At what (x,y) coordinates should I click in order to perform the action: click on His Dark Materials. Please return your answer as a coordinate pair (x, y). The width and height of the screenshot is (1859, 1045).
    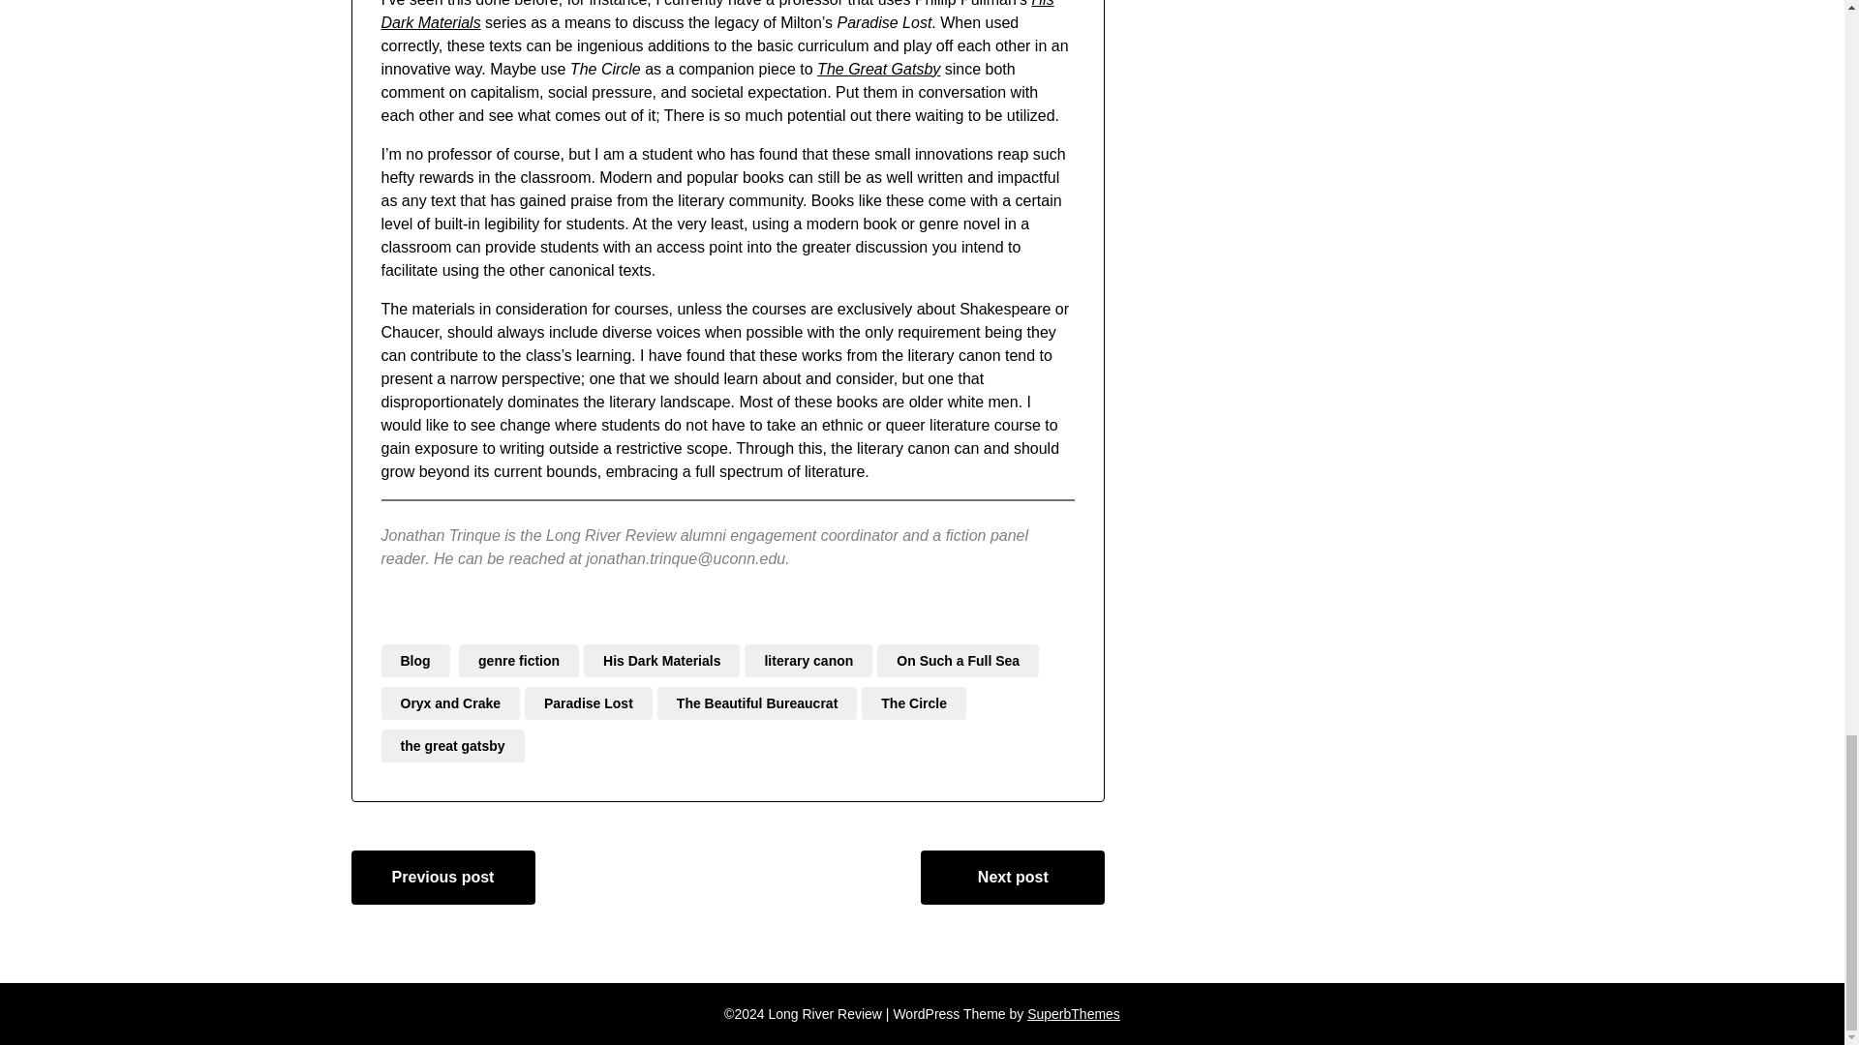
    Looking at the image, I should click on (661, 660).